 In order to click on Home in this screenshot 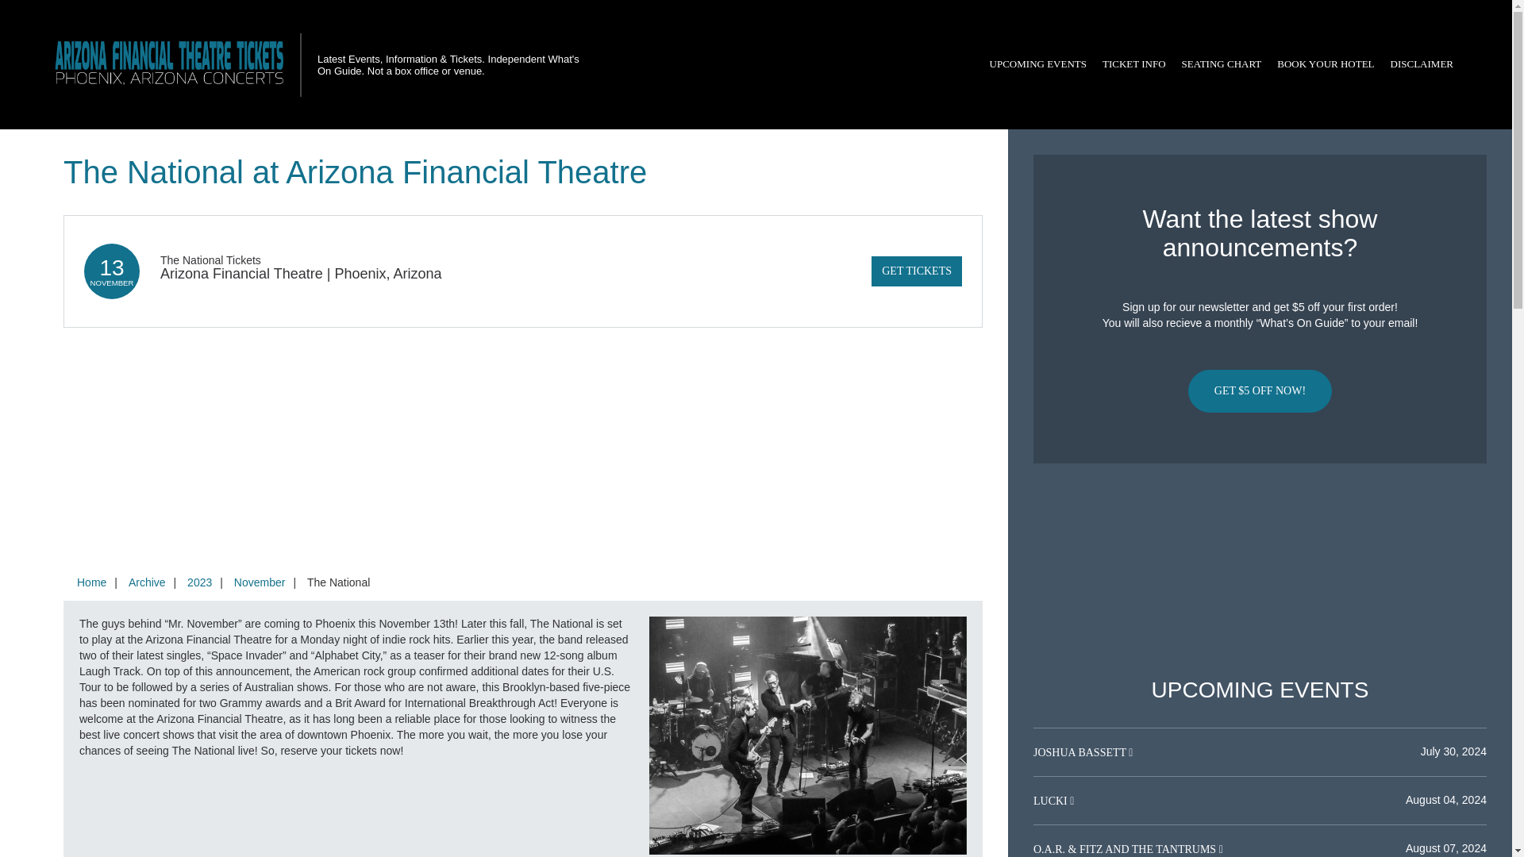, I will do `click(91, 582)`.